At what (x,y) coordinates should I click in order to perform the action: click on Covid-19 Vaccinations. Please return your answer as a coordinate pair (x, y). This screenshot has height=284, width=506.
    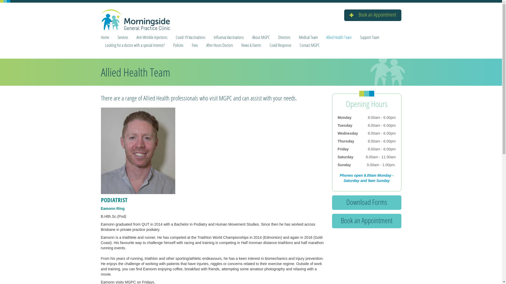
    Looking at the image, I should click on (190, 37).